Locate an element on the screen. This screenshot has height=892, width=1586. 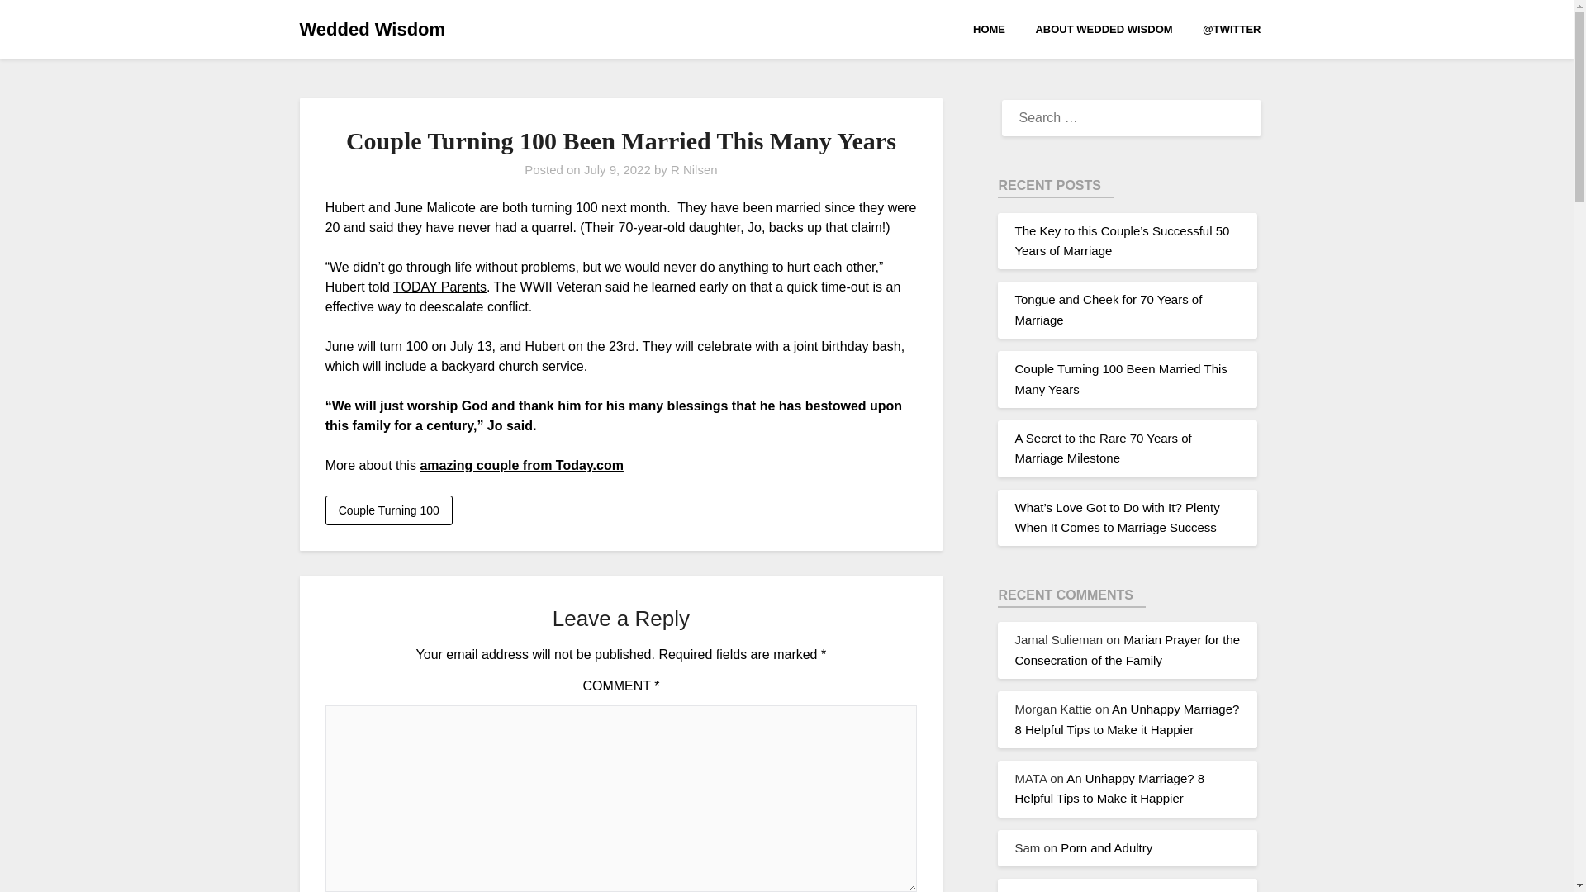
HOME is located at coordinates (995, 28).